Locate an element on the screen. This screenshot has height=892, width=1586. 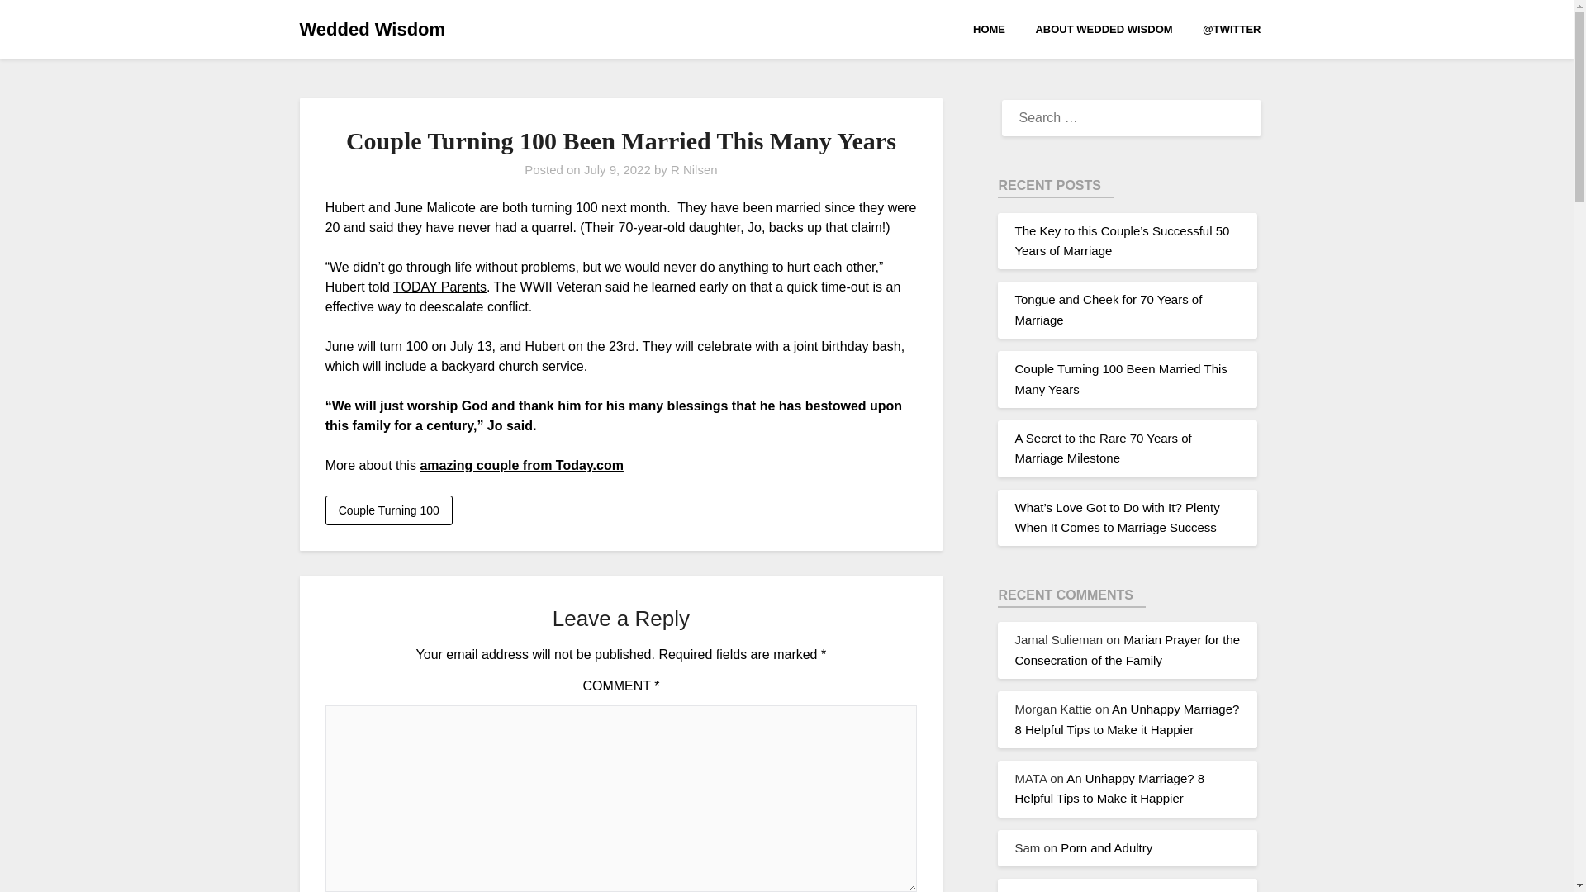
HOME is located at coordinates (995, 28).